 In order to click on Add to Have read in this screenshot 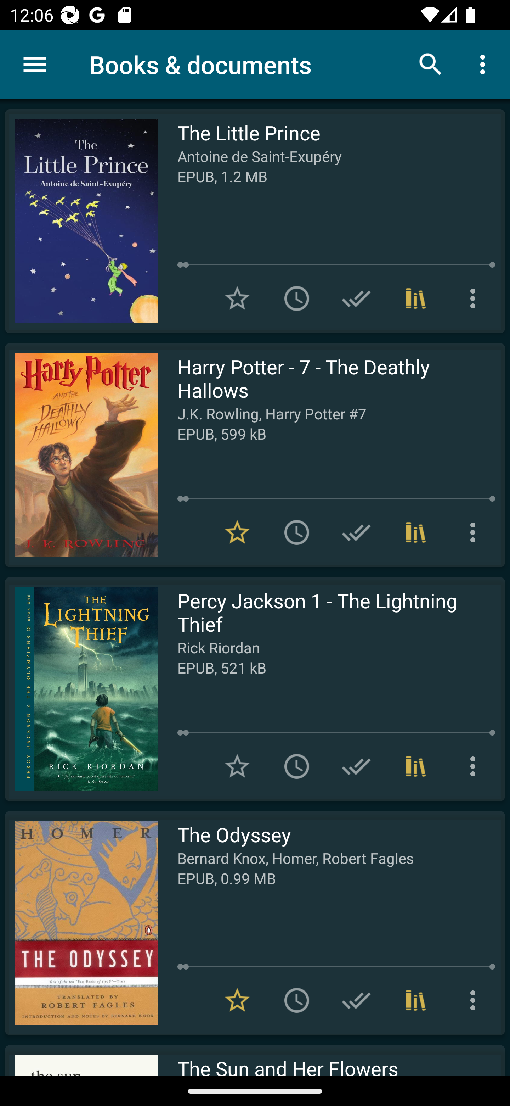, I will do `click(356, 532)`.